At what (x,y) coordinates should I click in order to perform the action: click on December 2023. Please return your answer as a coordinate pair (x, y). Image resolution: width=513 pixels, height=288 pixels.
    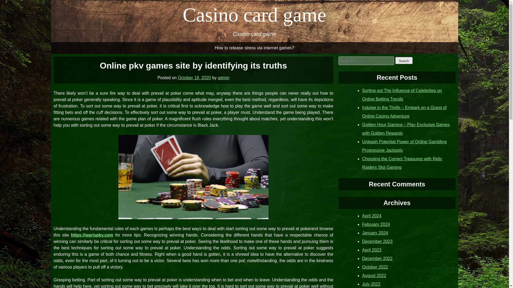
    Looking at the image, I should click on (377, 241).